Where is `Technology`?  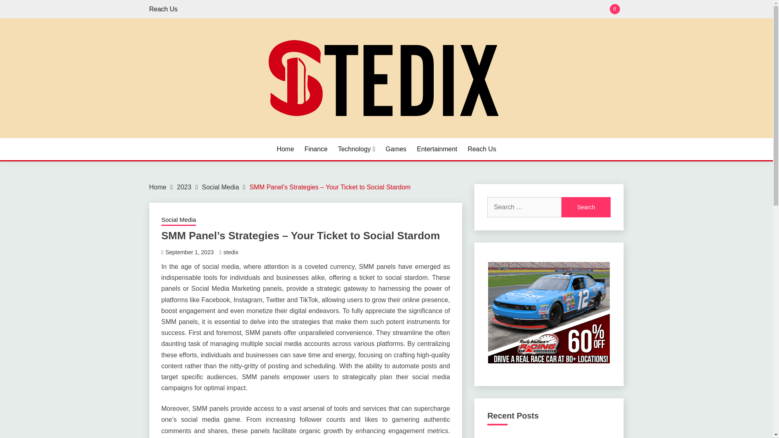
Technology is located at coordinates (357, 149).